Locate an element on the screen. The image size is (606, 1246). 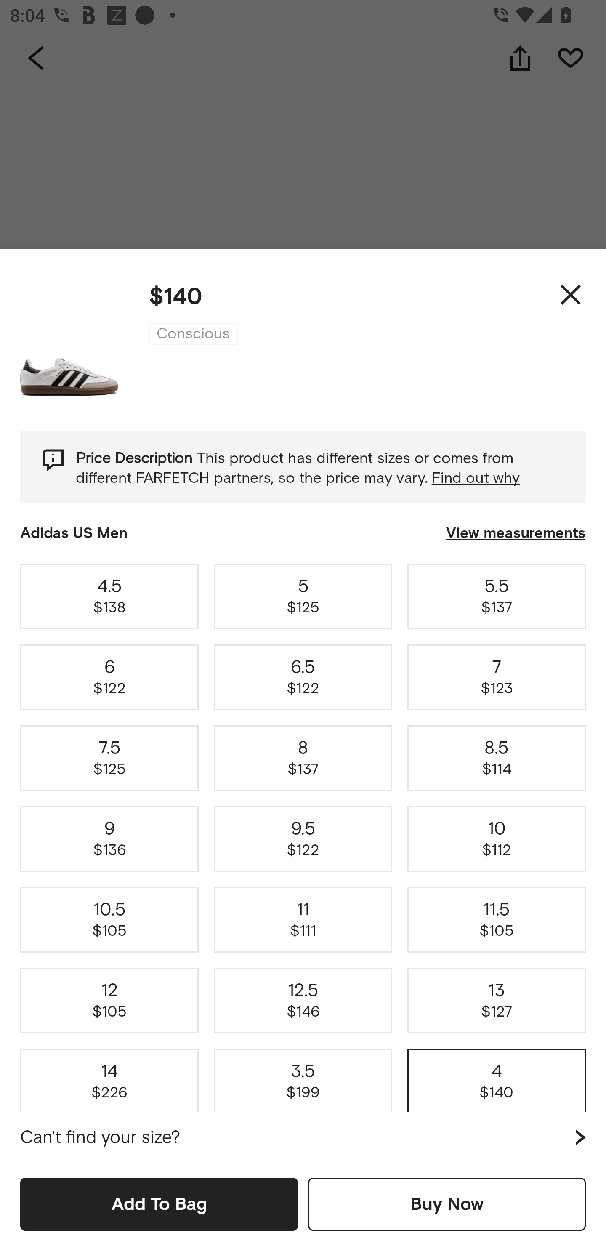
8.5 $114 is located at coordinates (497, 758).